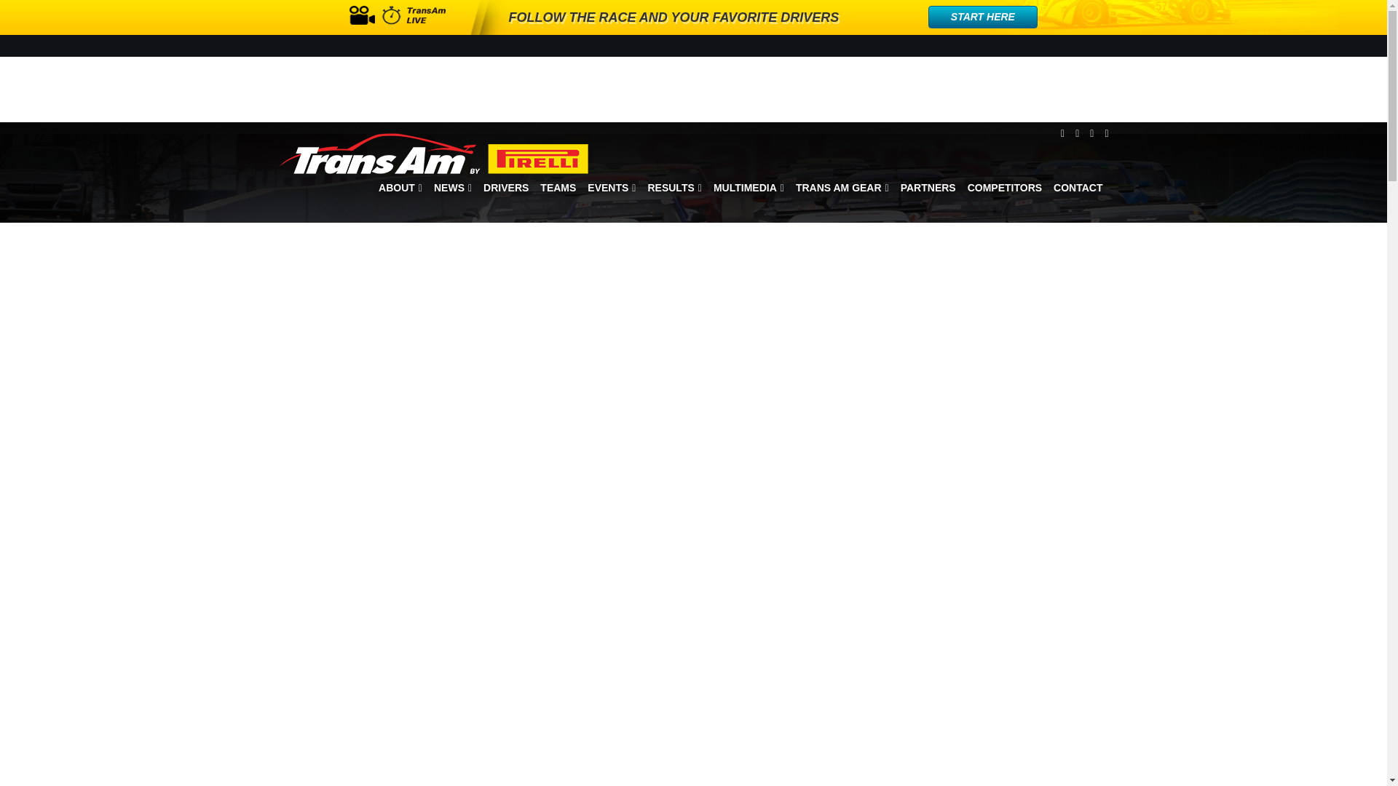 Image resolution: width=1398 pixels, height=786 pixels. Describe the element at coordinates (982, 17) in the screenshot. I see `START HERE` at that location.